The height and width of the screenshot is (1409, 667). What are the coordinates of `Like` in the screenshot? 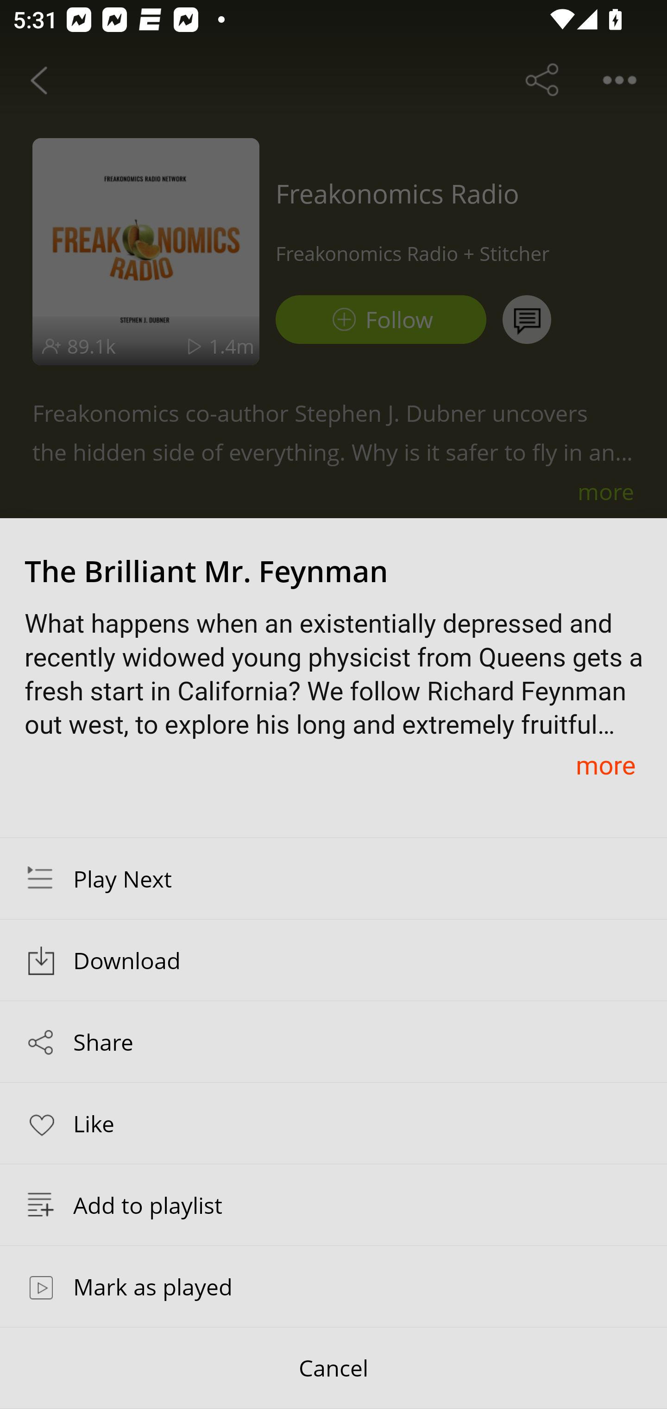 It's located at (333, 1123).